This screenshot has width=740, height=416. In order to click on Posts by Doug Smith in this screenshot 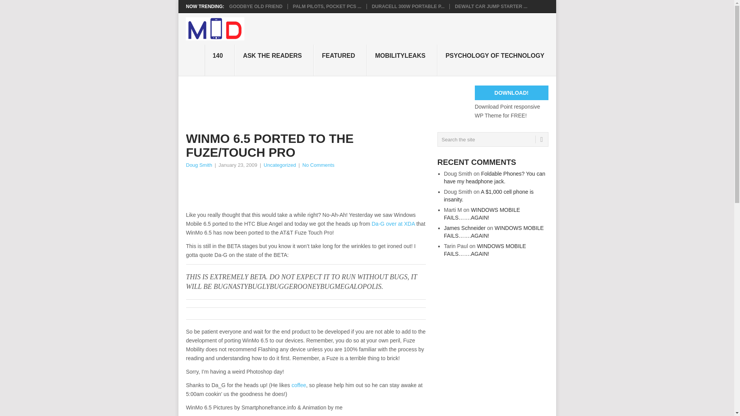, I will do `click(198, 165)`.